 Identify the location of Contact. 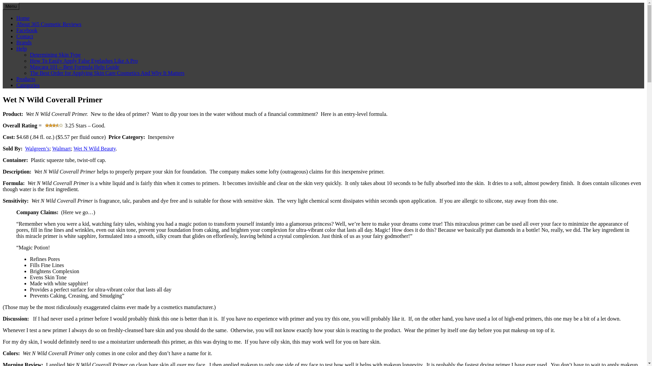
(25, 37).